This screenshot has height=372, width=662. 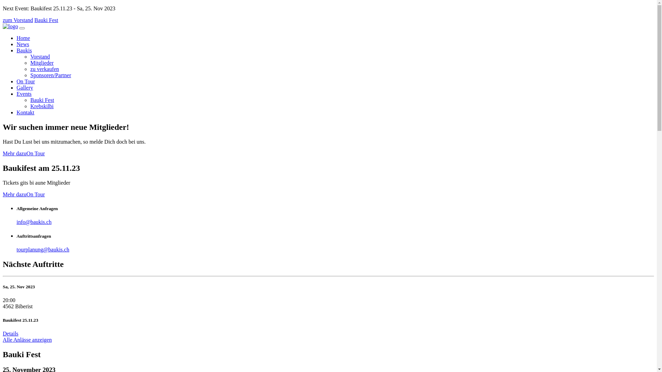 I want to click on Home, so click(x=23, y=38).